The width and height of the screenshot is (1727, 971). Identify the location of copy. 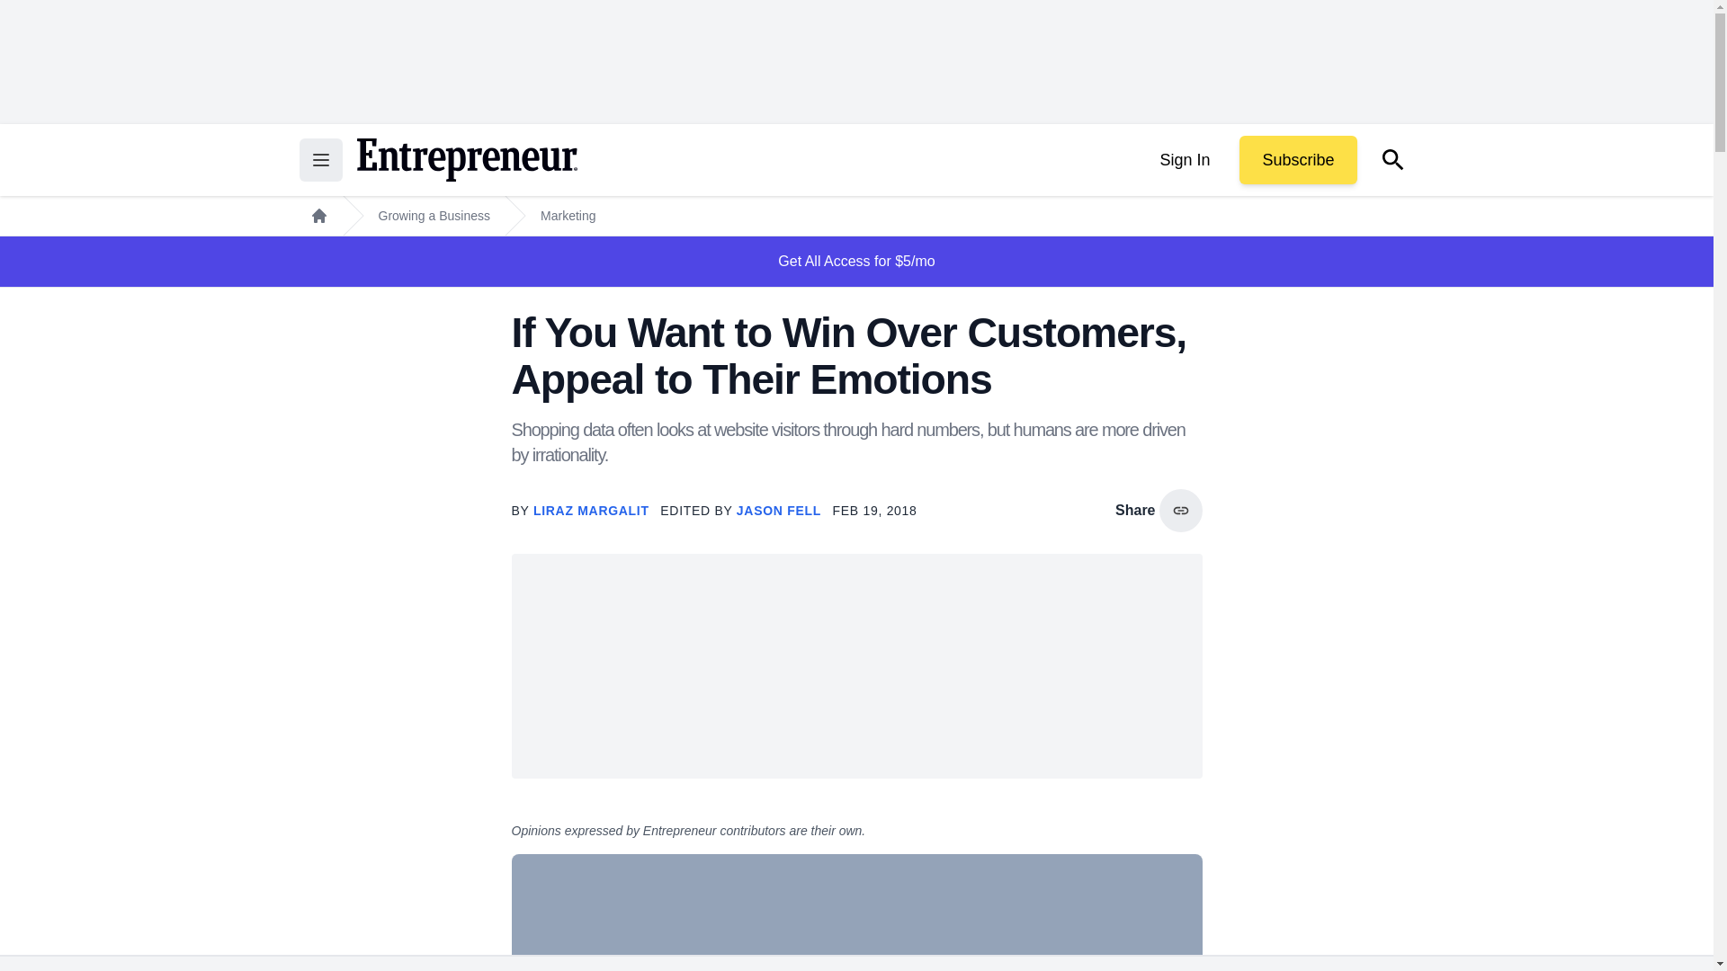
(1180, 511).